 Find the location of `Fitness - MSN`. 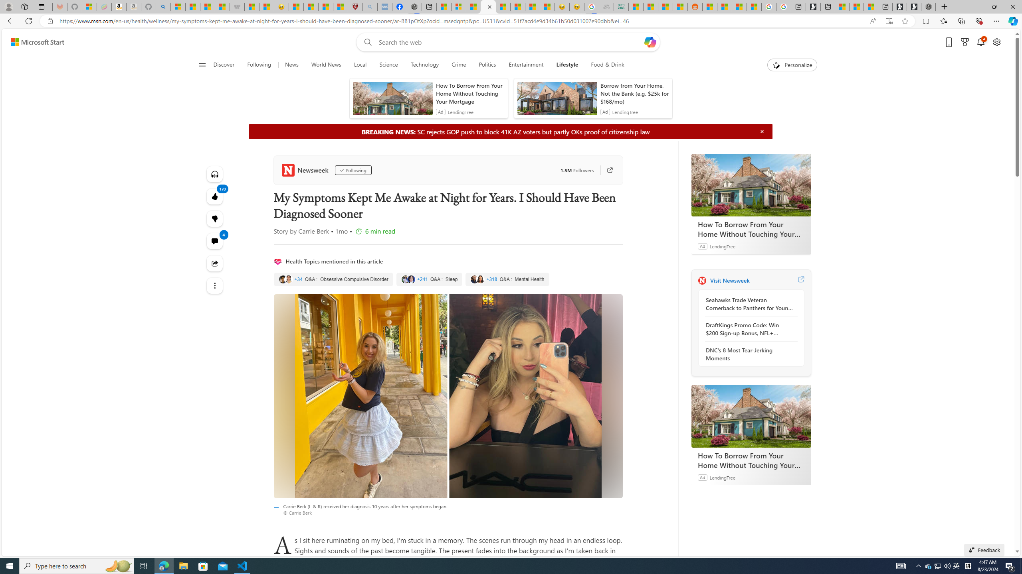

Fitness - MSN is located at coordinates (517, 7).